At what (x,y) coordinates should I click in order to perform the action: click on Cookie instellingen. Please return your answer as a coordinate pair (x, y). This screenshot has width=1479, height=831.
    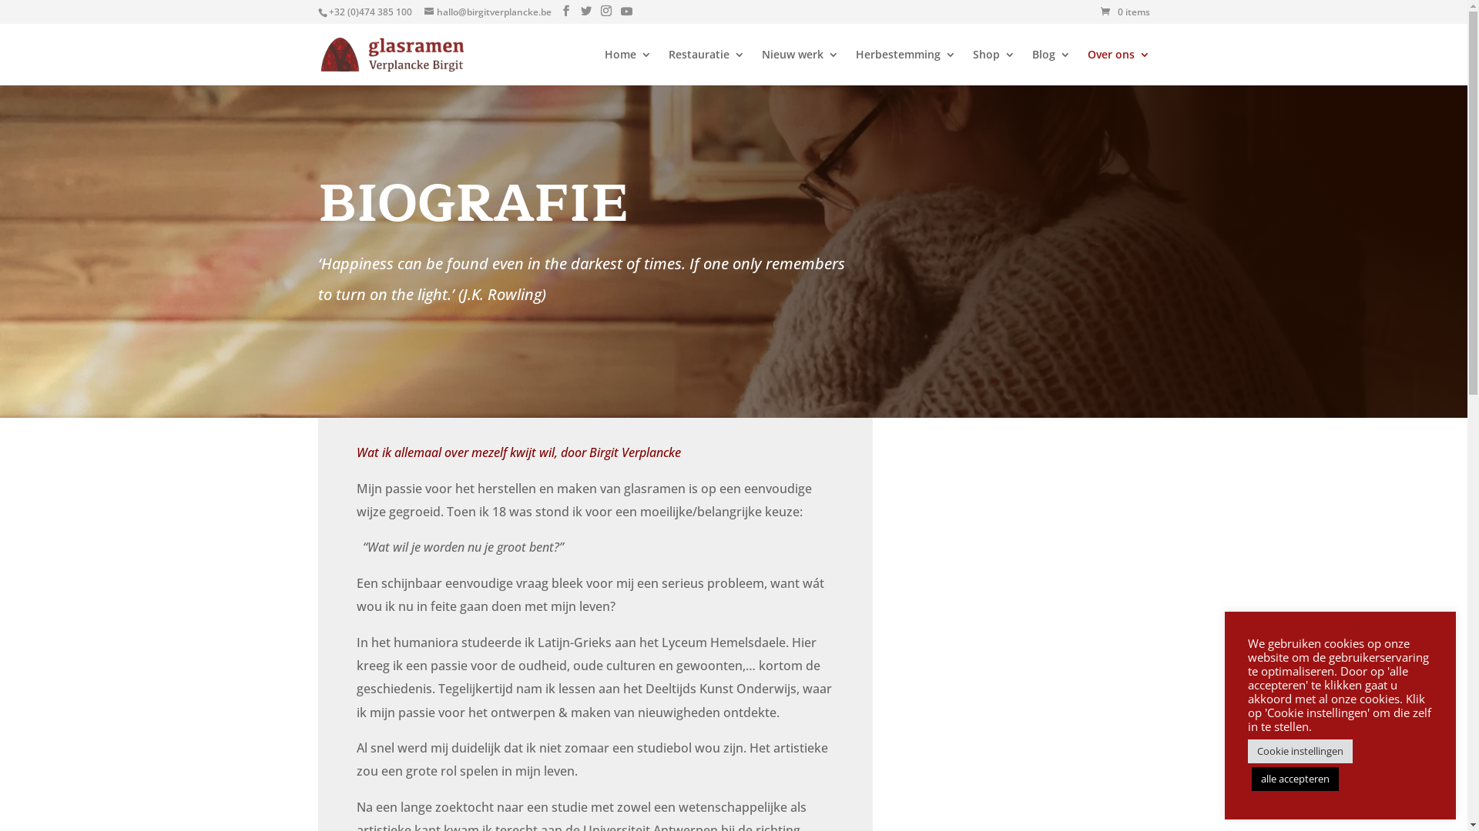
    Looking at the image, I should click on (1300, 751).